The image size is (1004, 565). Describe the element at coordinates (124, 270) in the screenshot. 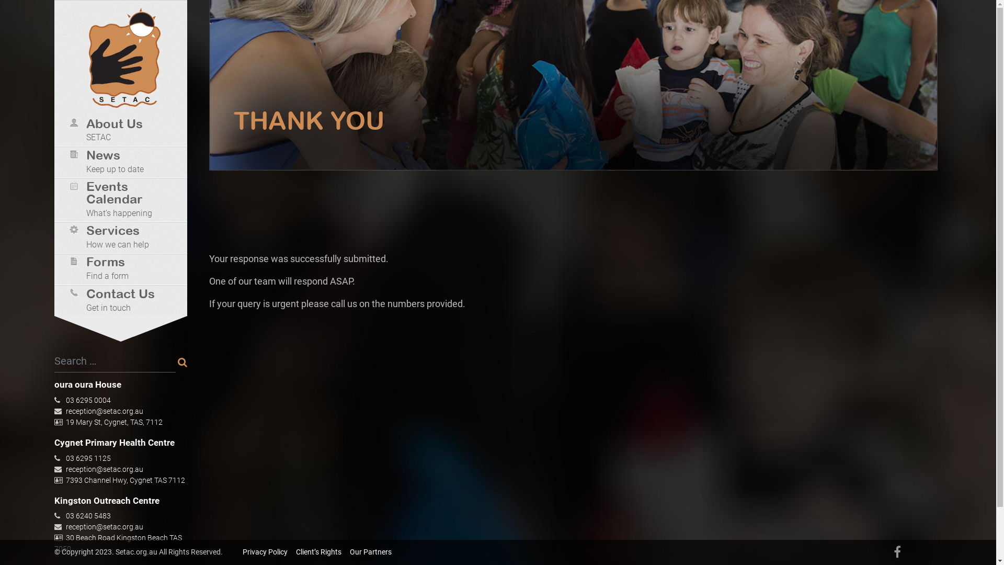

I see `Forms
Find a form` at that location.